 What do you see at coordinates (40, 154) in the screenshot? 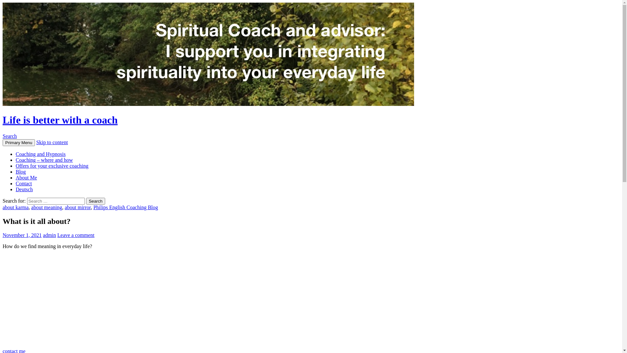
I see `Coaching and Hypnosis` at bounding box center [40, 154].